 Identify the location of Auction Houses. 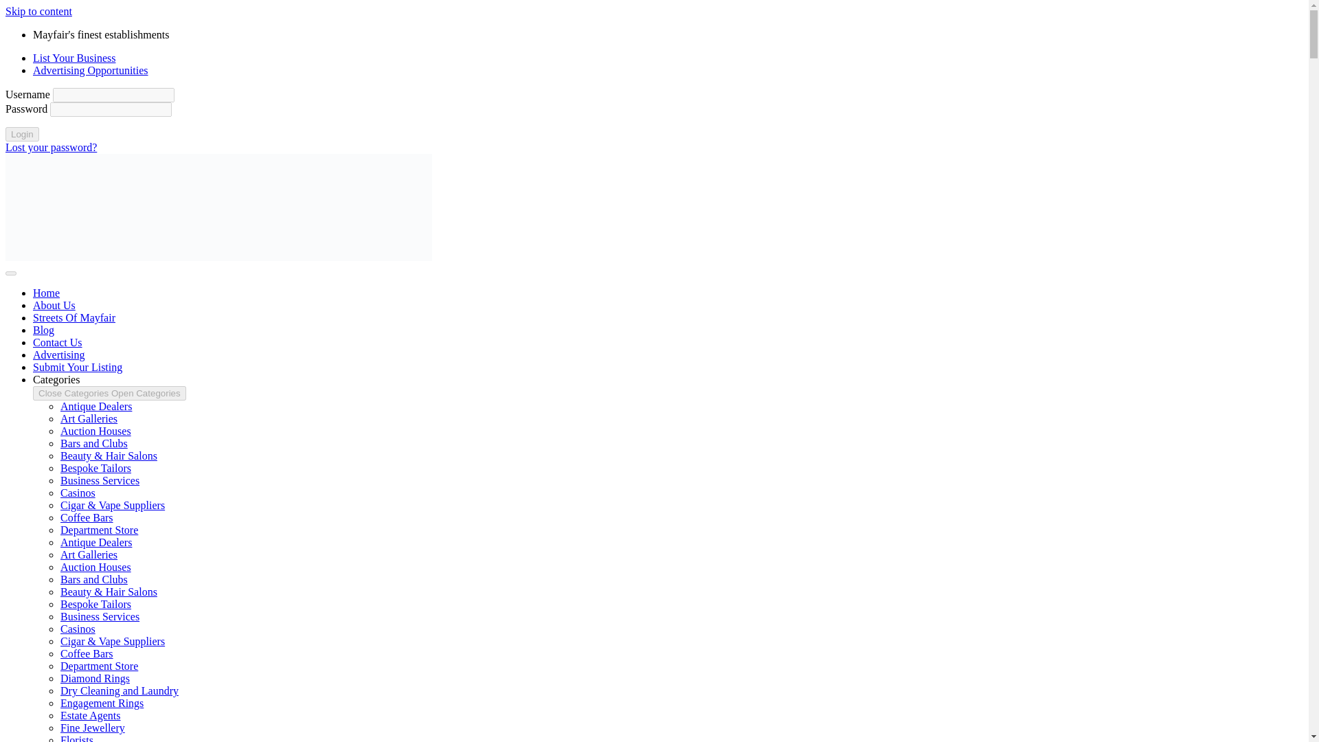
(95, 431).